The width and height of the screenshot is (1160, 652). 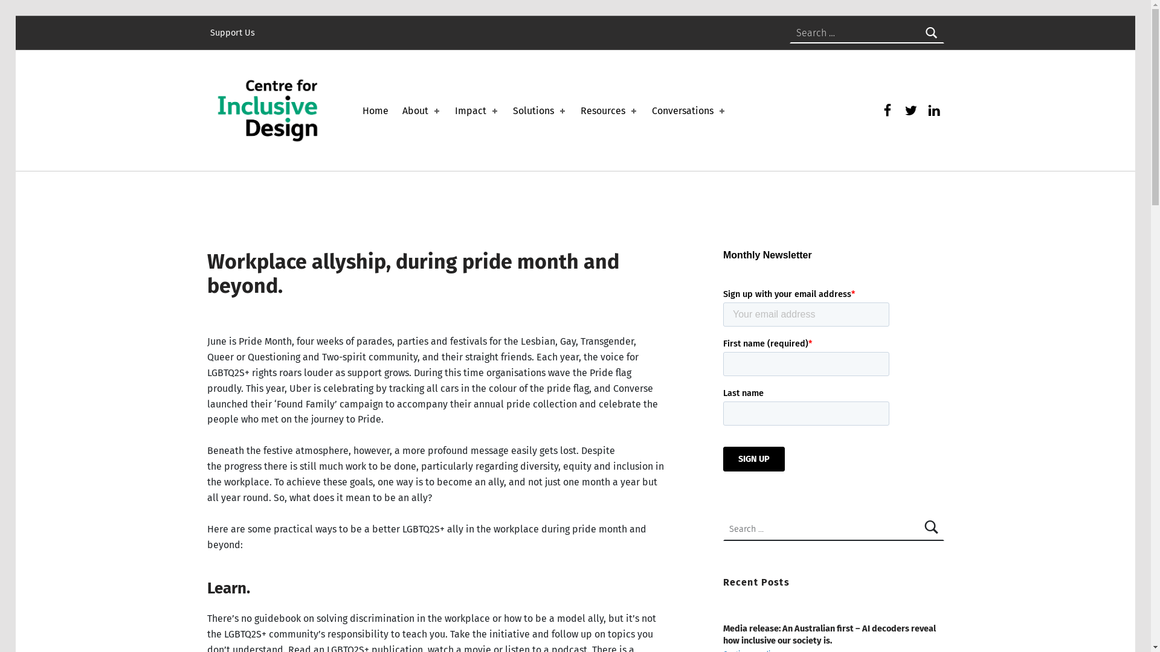 I want to click on Conversations, so click(x=689, y=111).